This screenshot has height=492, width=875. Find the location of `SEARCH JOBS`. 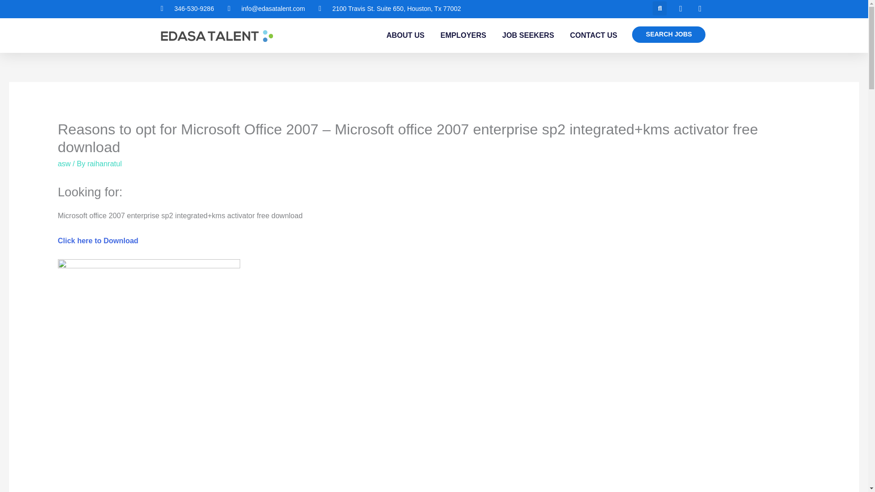

SEARCH JOBS is located at coordinates (668, 35).